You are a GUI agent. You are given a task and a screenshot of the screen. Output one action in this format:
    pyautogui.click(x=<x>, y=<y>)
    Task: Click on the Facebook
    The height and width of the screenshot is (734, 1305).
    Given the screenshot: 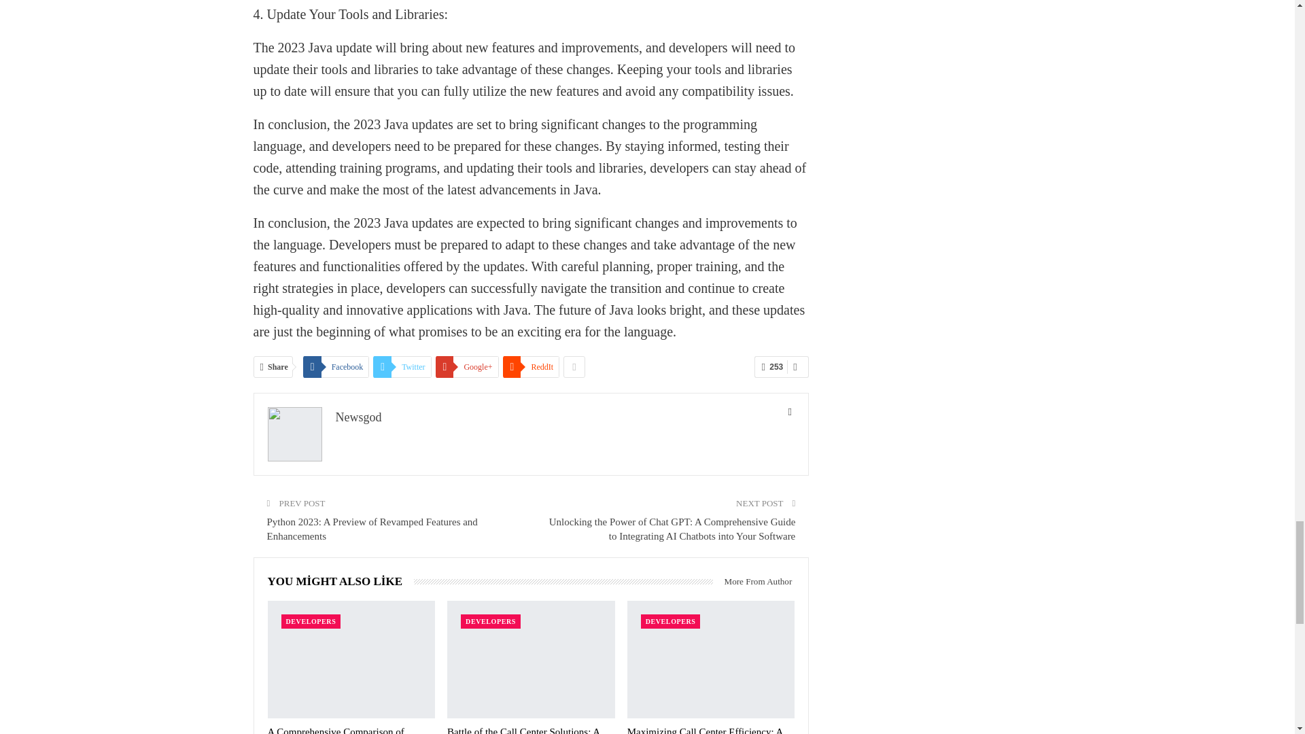 What is the action you would take?
    pyautogui.click(x=336, y=367)
    